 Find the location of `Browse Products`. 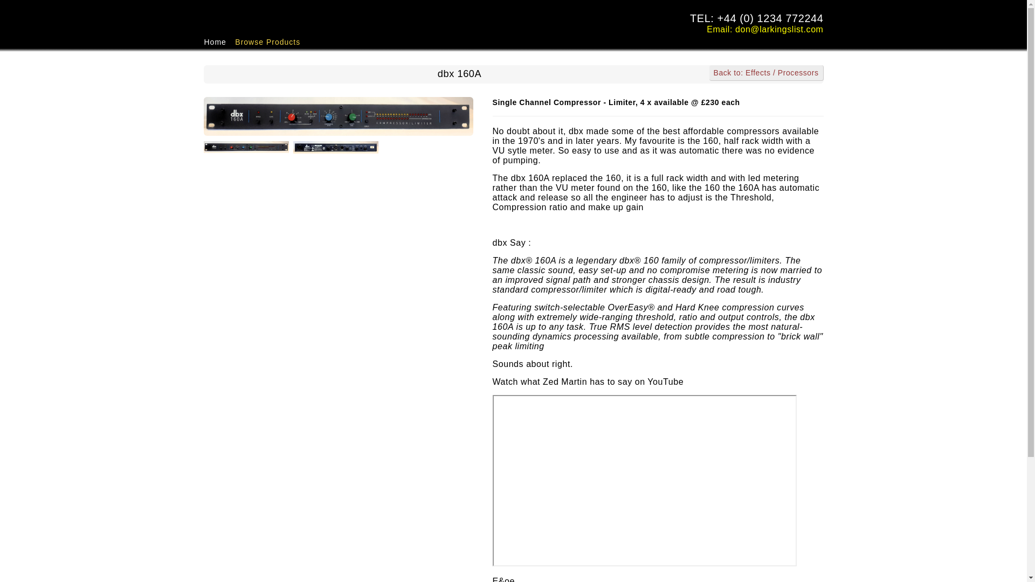

Browse Products is located at coordinates (267, 41).